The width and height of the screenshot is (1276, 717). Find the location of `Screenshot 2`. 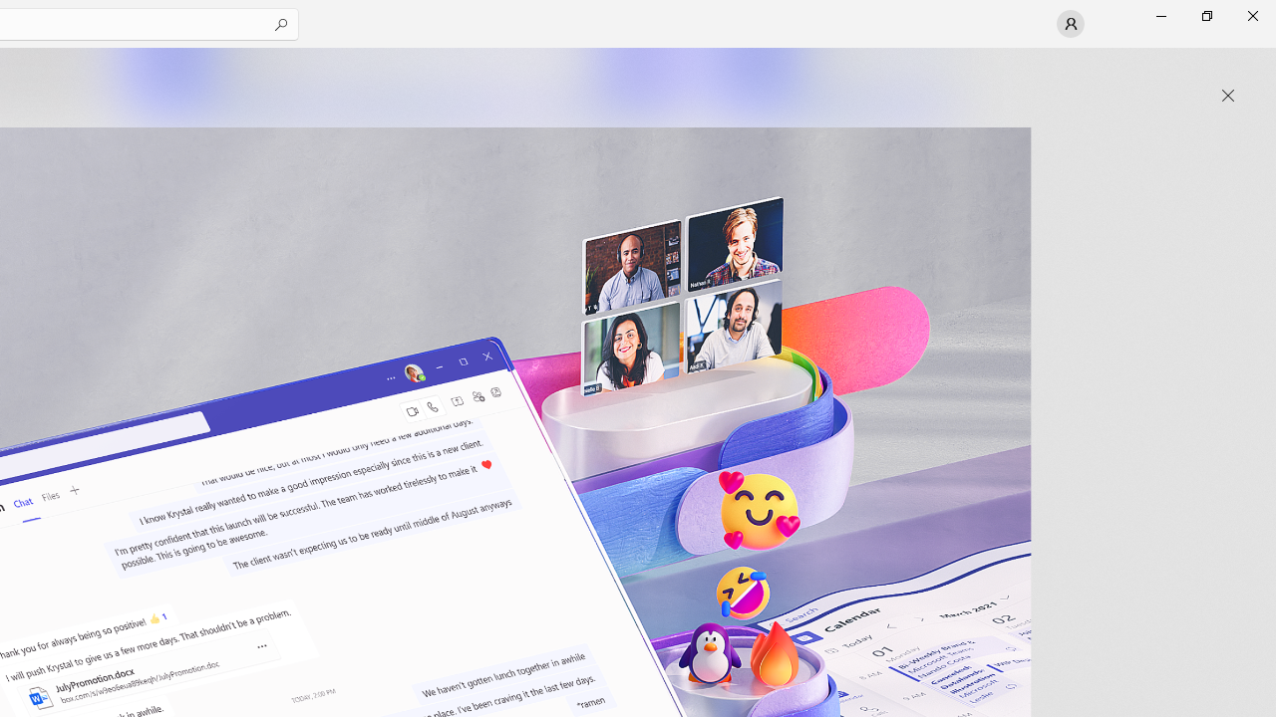

Screenshot 2 is located at coordinates (405, 82).